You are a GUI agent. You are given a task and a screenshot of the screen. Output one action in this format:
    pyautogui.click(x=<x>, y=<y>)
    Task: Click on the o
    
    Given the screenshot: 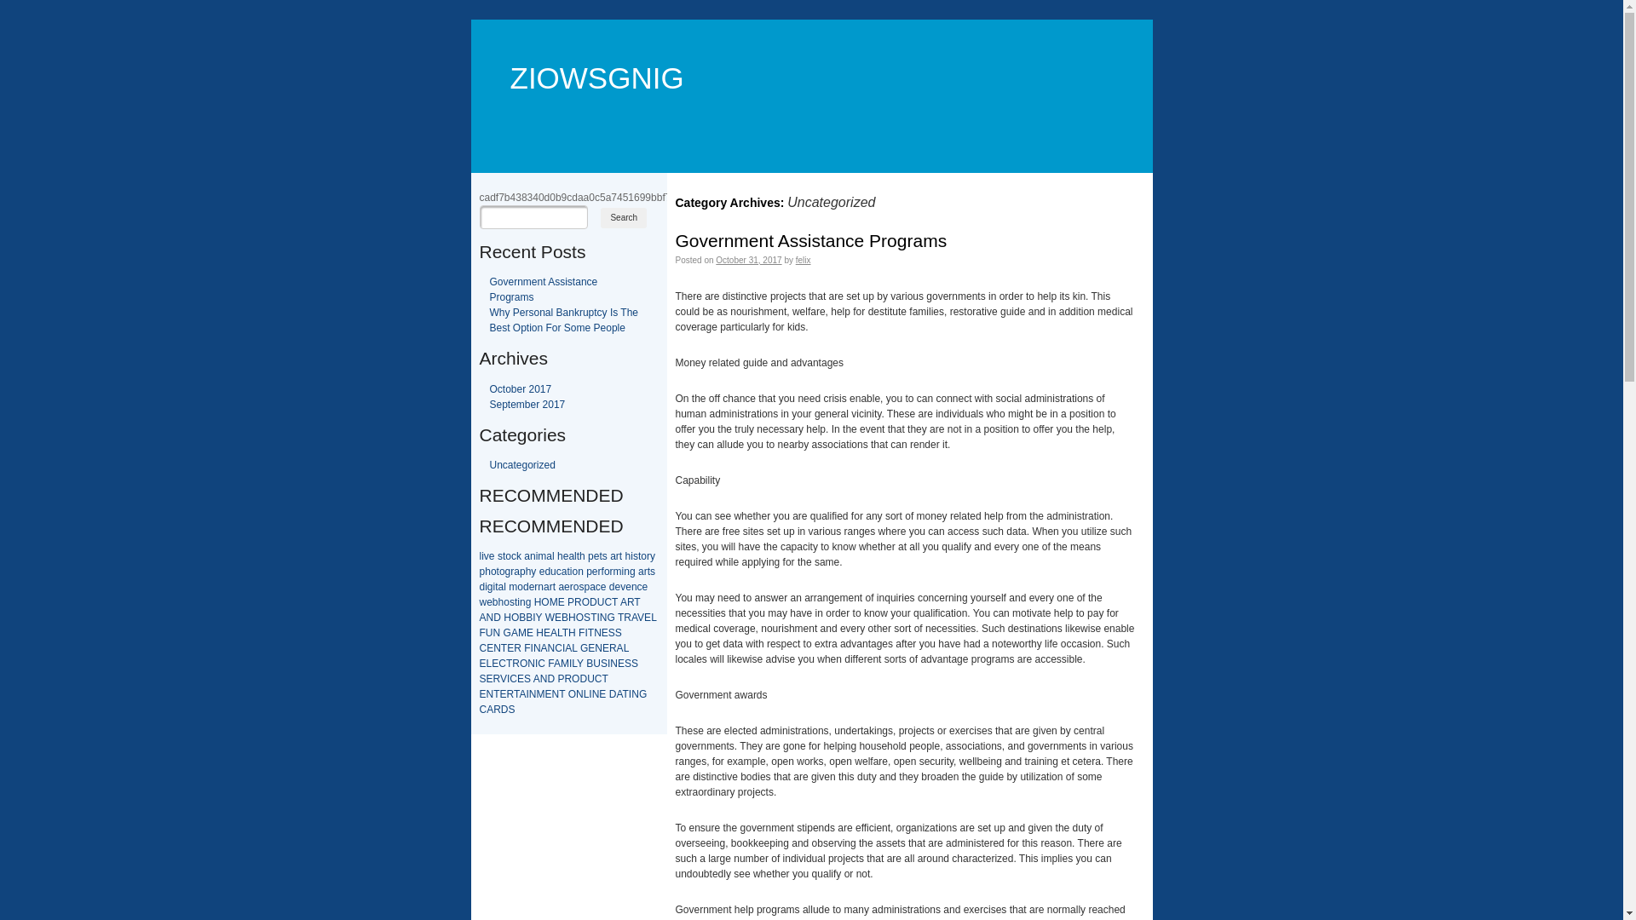 What is the action you would take?
    pyautogui.click(x=494, y=572)
    